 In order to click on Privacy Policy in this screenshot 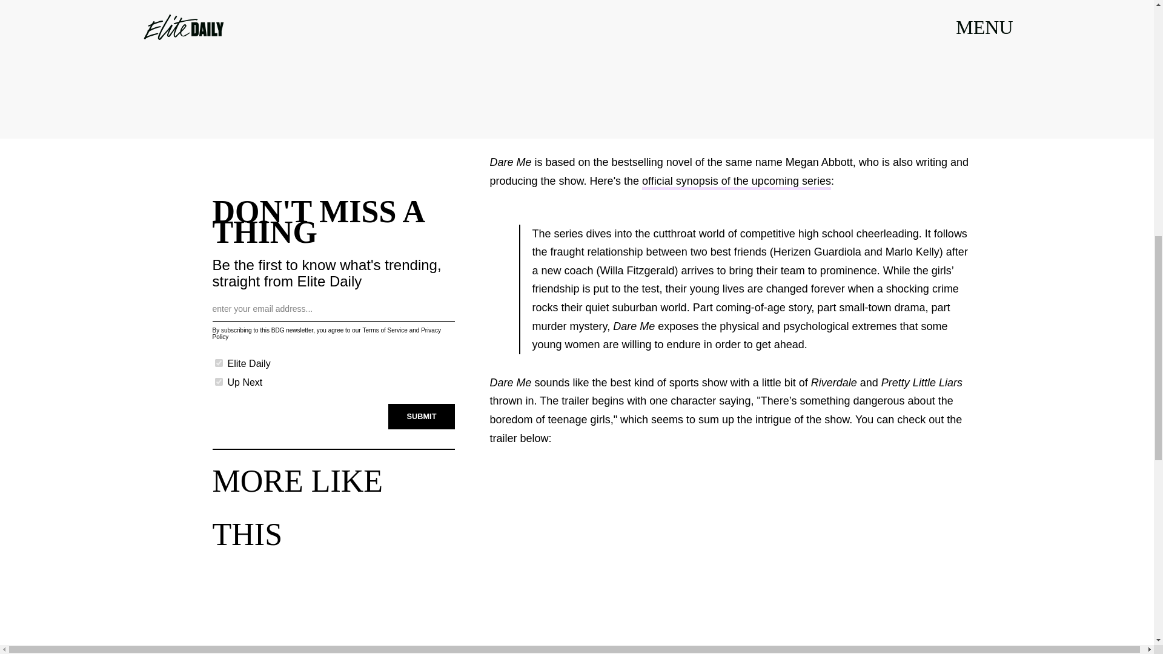, I will do `click(326, 332)`.